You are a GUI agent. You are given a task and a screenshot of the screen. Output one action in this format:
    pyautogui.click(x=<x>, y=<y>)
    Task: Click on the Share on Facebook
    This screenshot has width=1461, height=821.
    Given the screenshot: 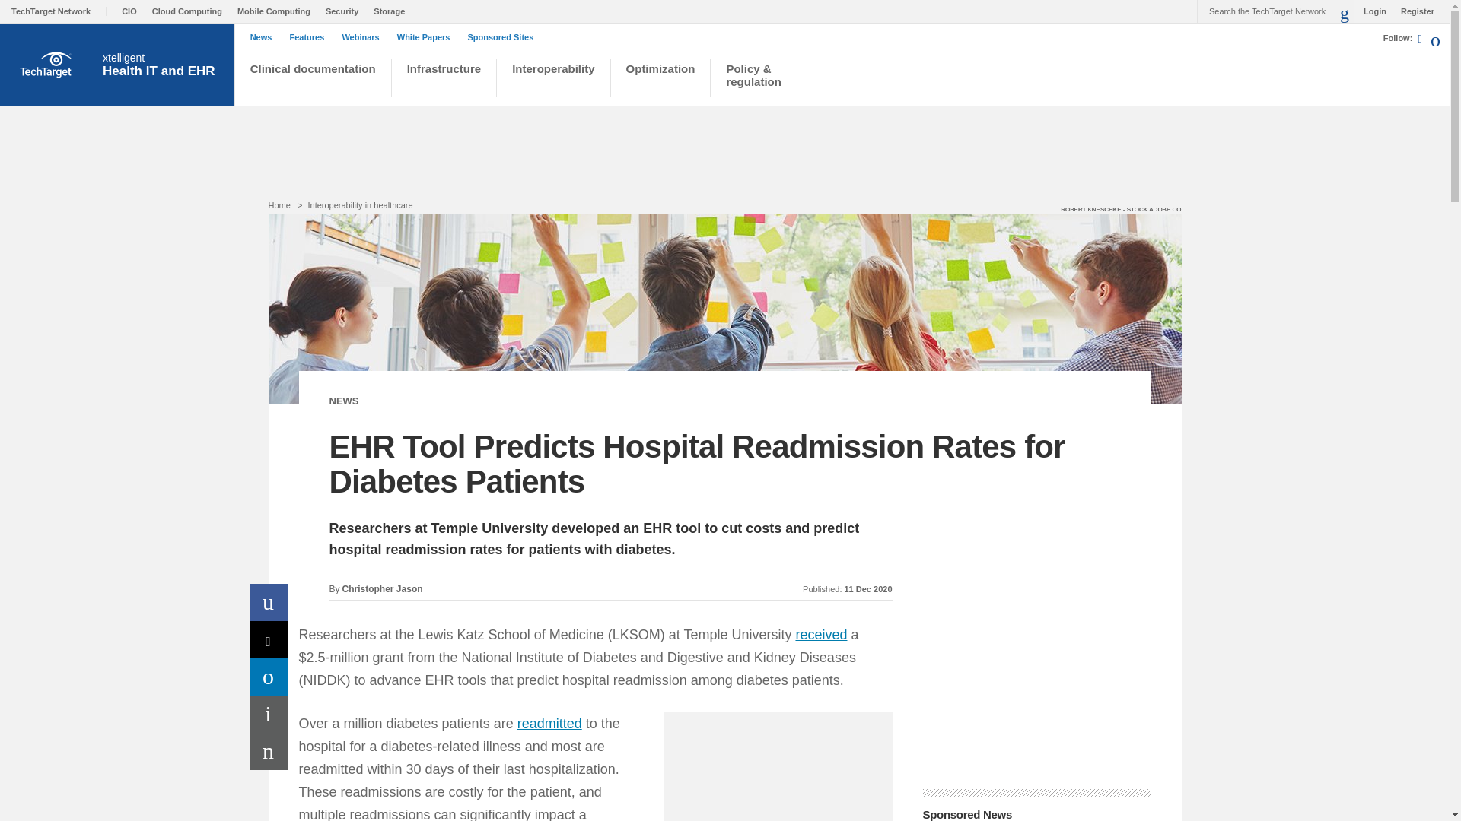 What is the action you would take?
    pyautogui.click(x=269, y=602)
    